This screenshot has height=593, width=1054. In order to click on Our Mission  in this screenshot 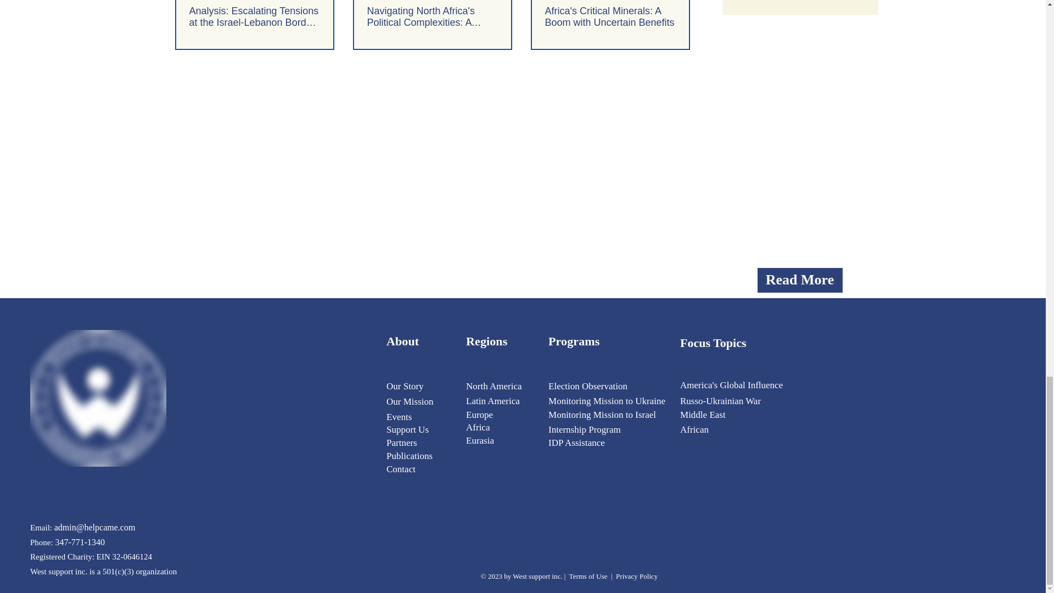, I will do `click(411, 401)`.